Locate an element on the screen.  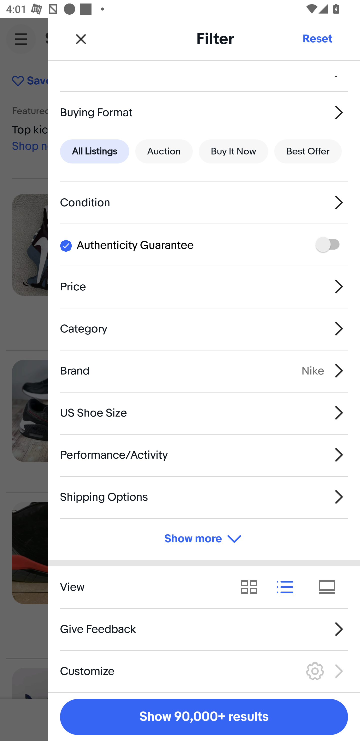
Brand Nike is located at coordinates (204, 371).